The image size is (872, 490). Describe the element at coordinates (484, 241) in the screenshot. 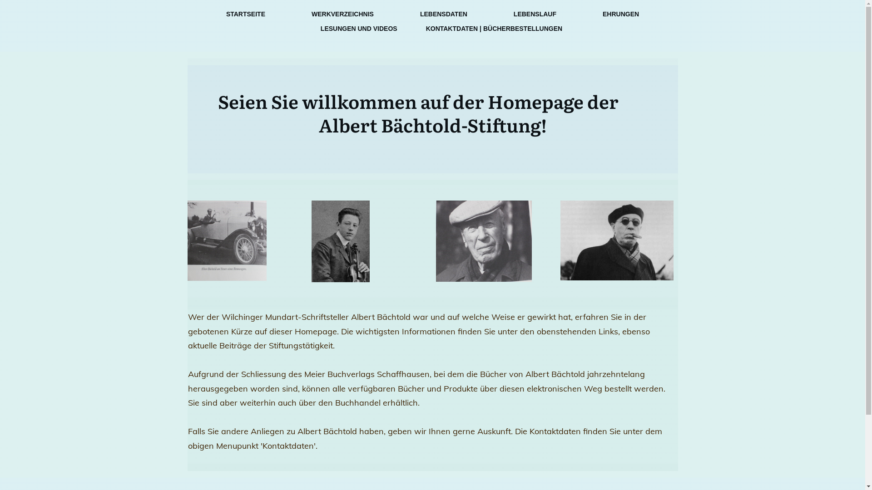

I see `AlbertB4` at that location.